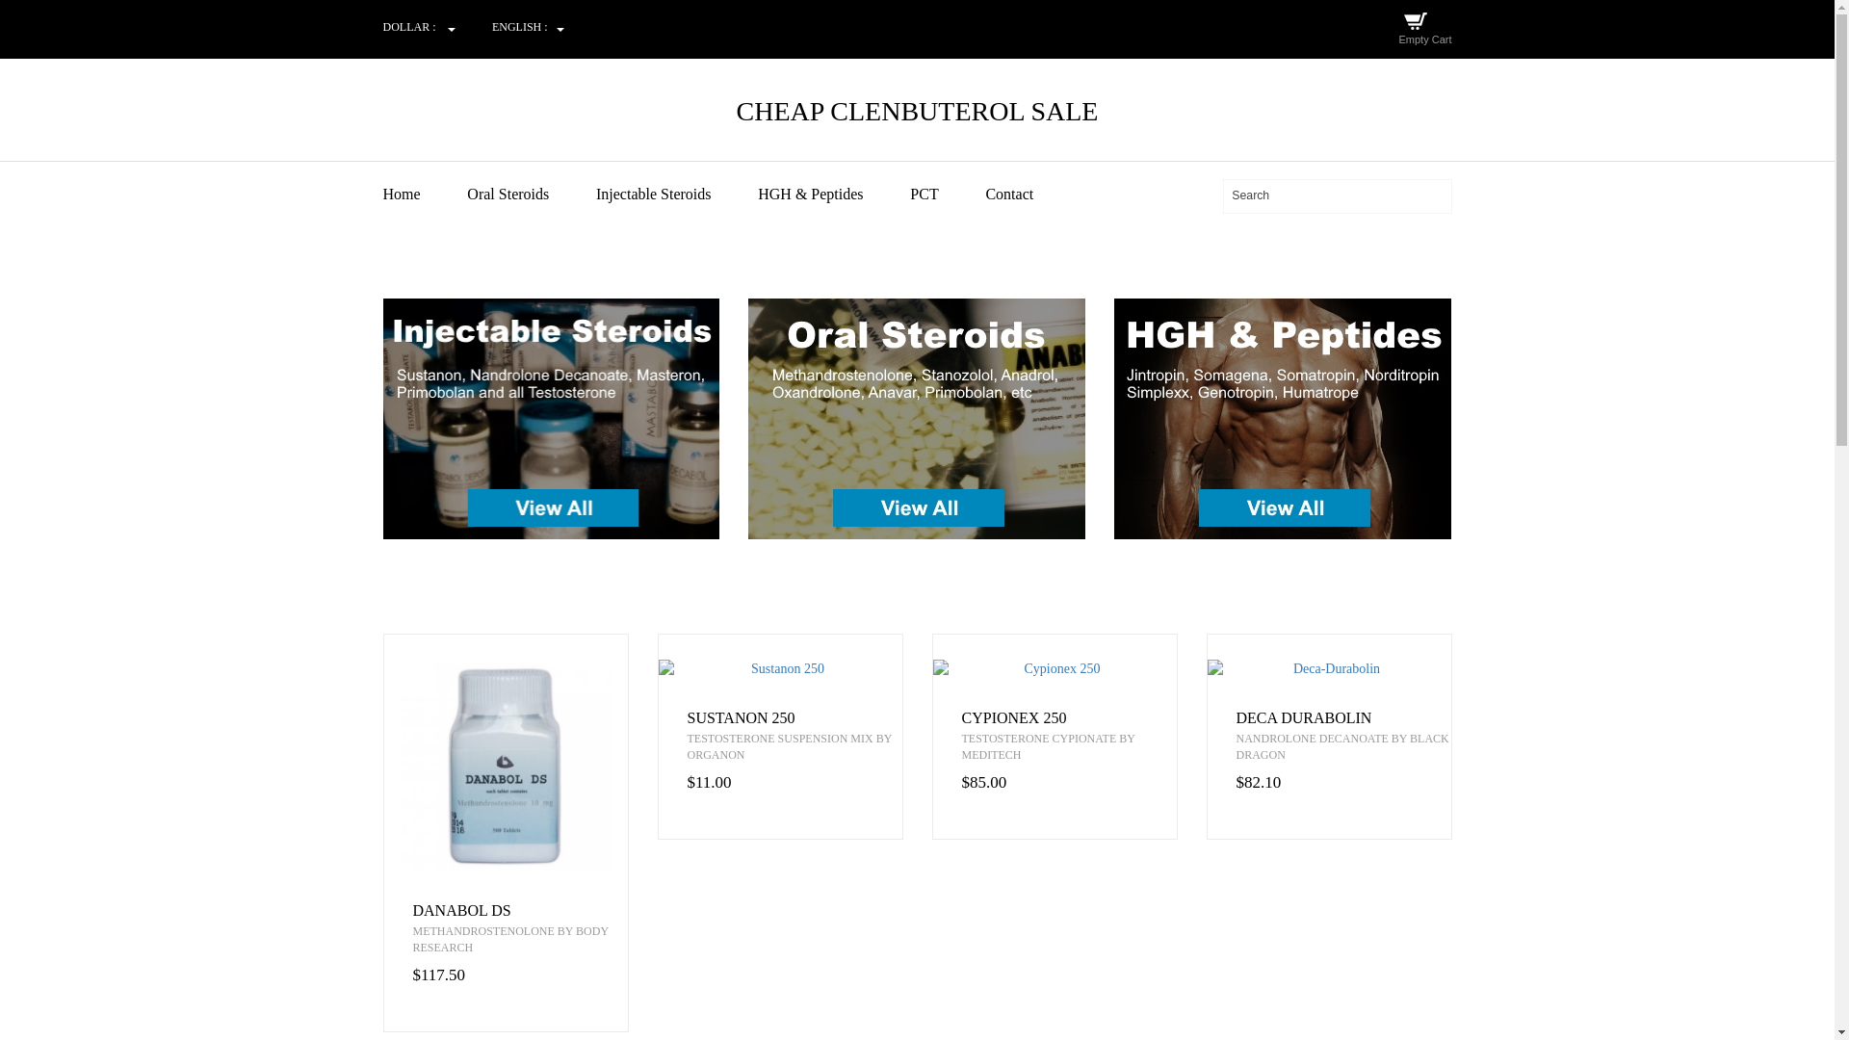 The width and height of the screenshot is (1849, 1040). I want to click on Home, so click(423, 195).